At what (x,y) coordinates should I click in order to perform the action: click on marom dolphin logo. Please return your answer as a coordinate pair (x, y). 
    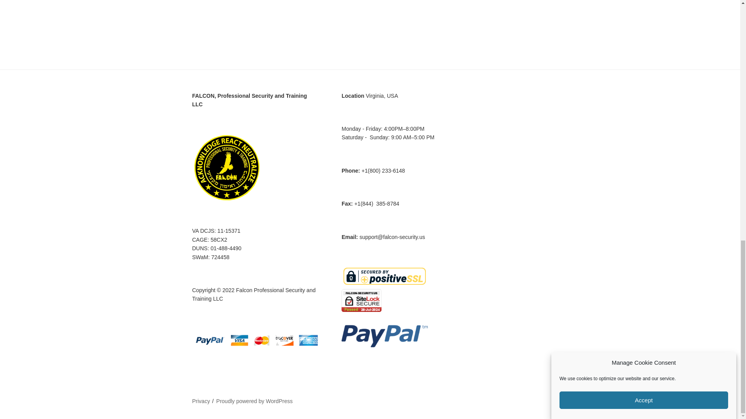
    Looking at the image, I should click on (400, 12).